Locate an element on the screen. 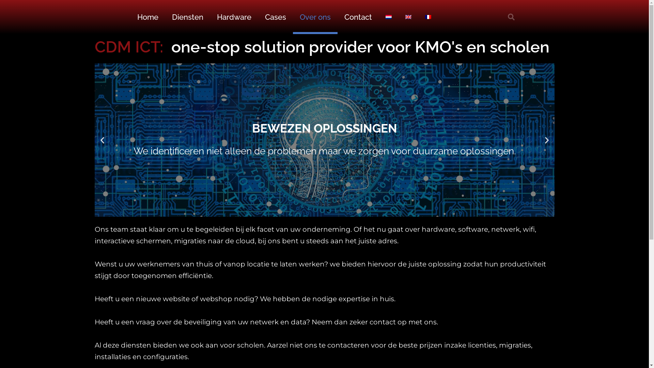  Hardware is located at coordinates (234, 17).